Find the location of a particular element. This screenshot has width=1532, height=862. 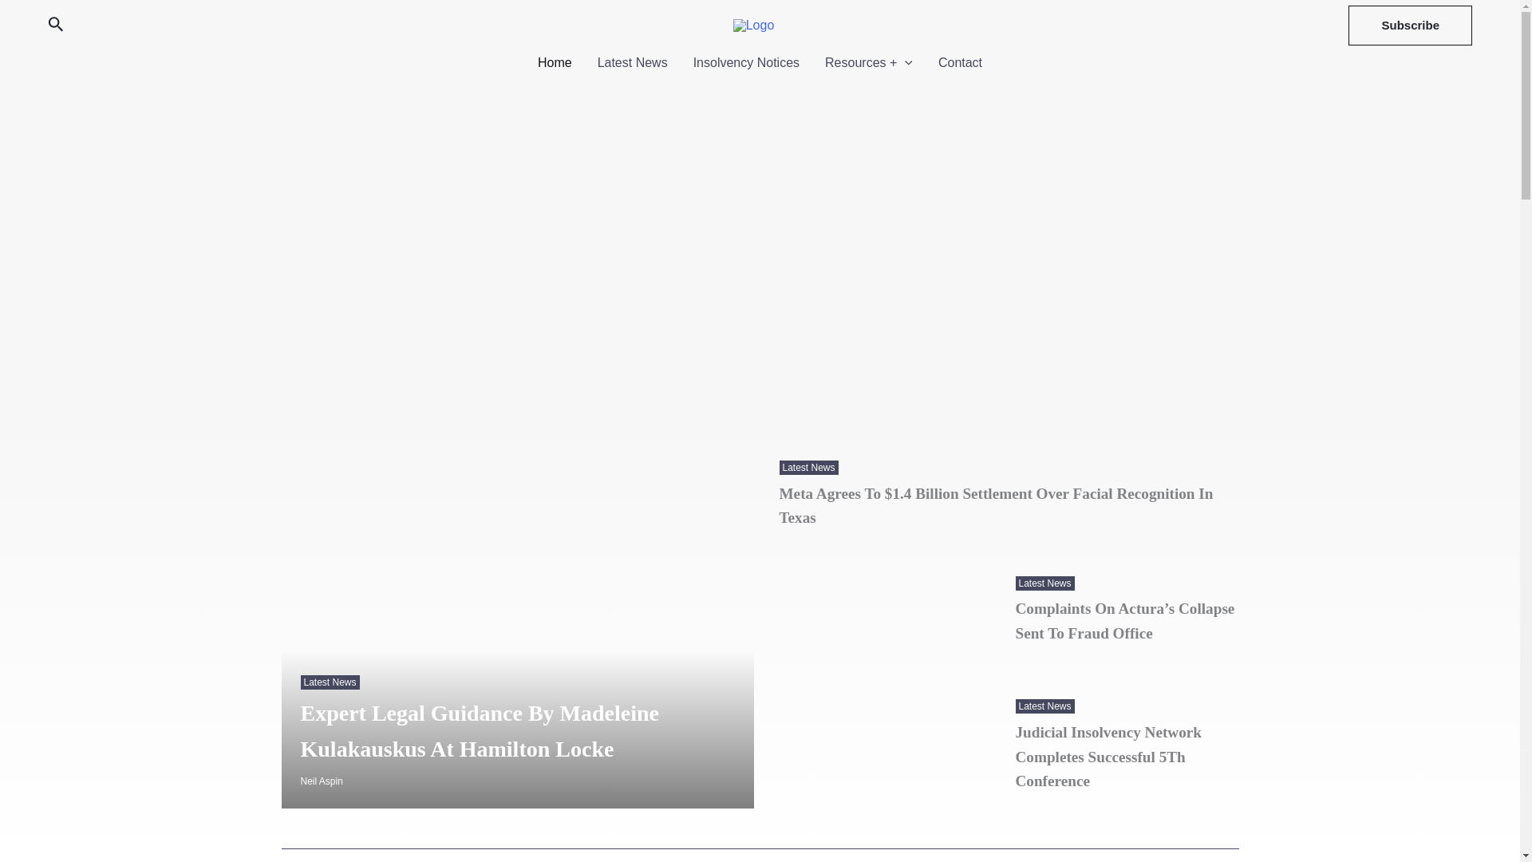

Insolvency Notices is located at coordinates (745, 62).